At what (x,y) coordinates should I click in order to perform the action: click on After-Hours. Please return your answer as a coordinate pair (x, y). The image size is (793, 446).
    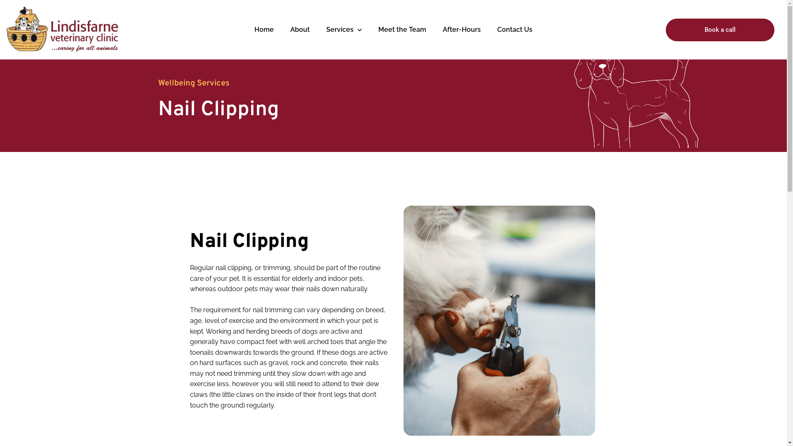
    Looking at the image, I should click on (462, 30).